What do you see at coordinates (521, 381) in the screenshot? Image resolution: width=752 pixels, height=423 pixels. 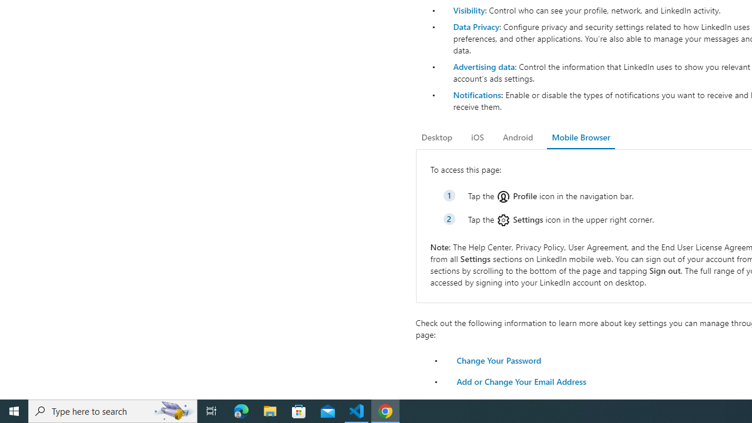 I see `Add or Change Your Email Address` at bounding box center [521, 381].